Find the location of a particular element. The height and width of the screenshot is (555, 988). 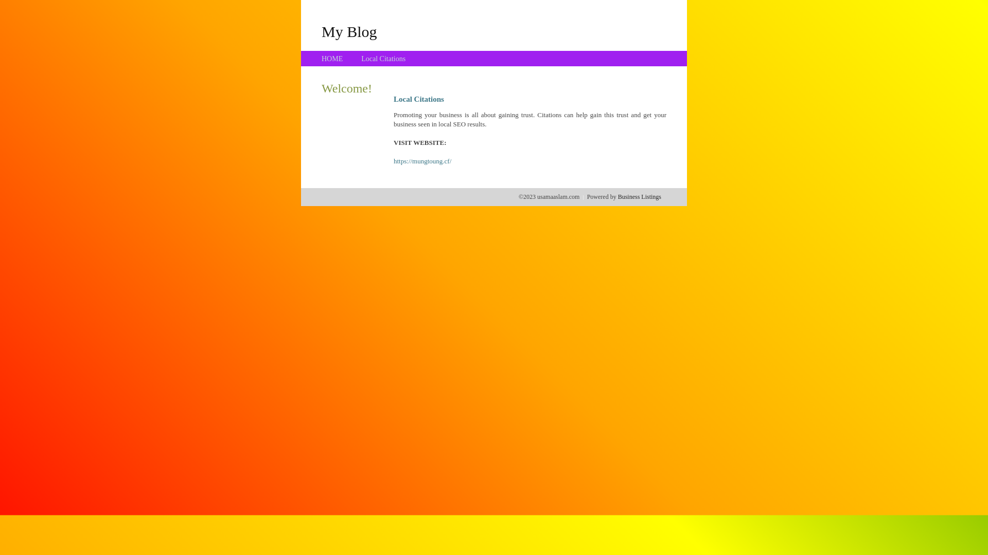

https://mungtoung.cf/ is located at coordinates (422, 161).